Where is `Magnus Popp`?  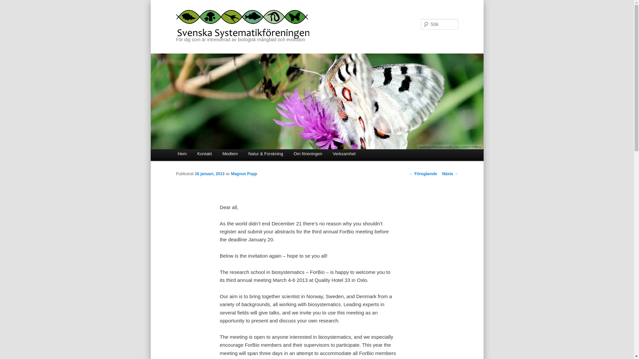
Magnus Popp is located at coordinates (244, 174).